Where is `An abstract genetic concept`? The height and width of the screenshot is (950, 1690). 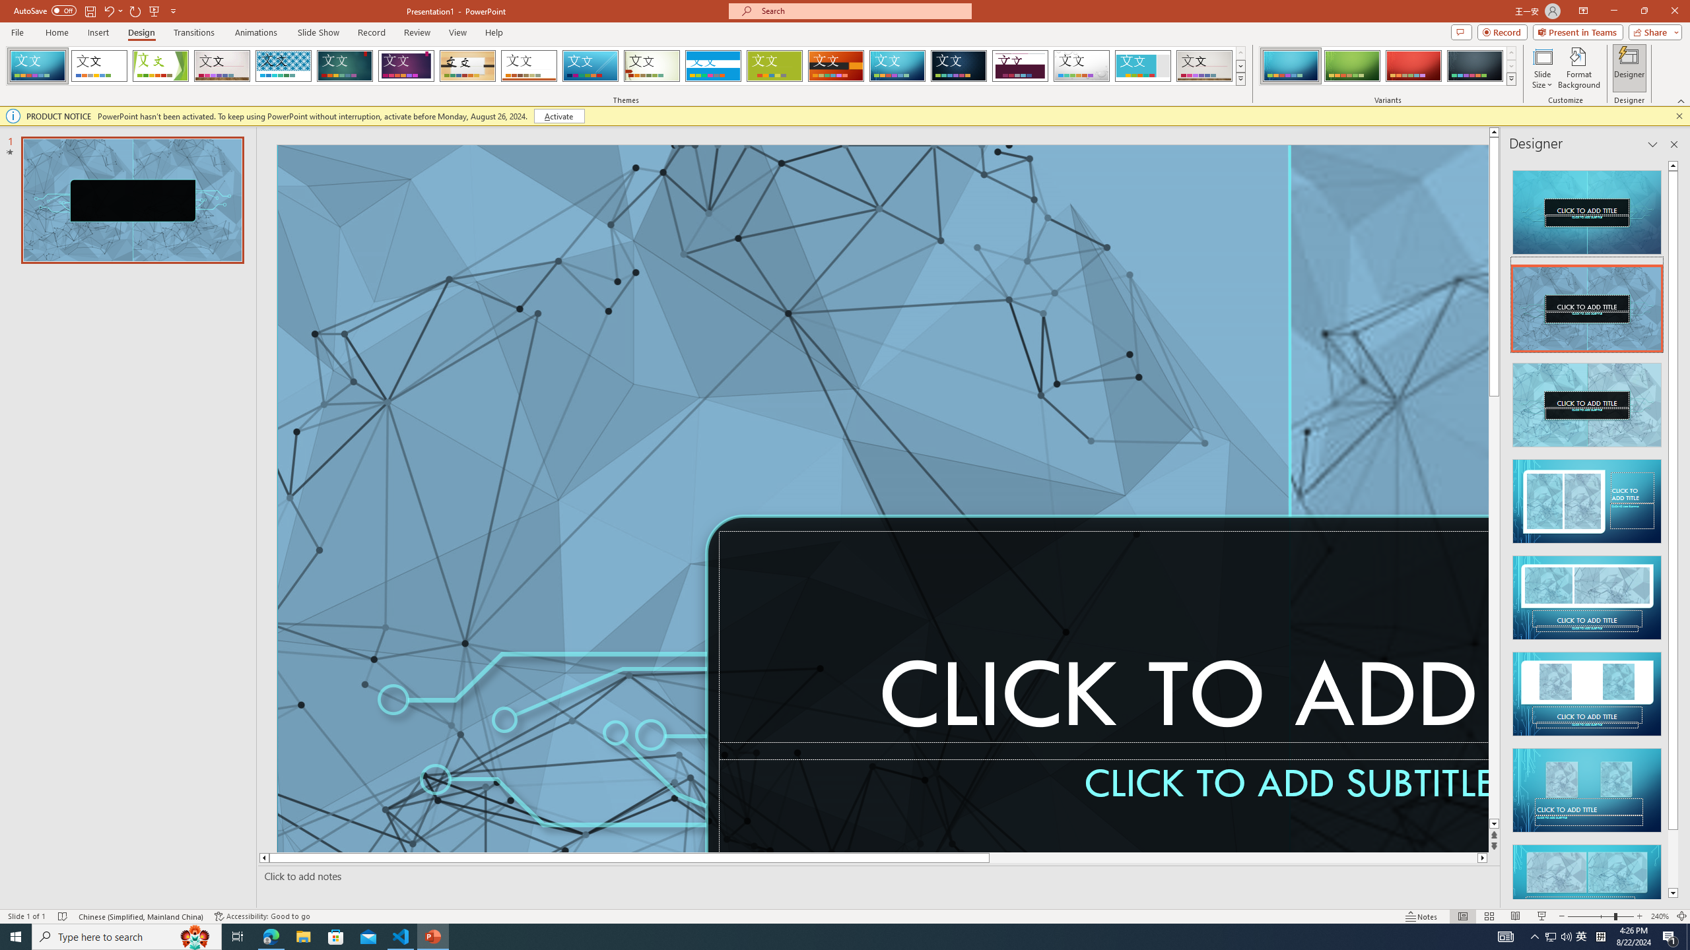
An abstract genetic concept is located at coordinates (1390, 499).